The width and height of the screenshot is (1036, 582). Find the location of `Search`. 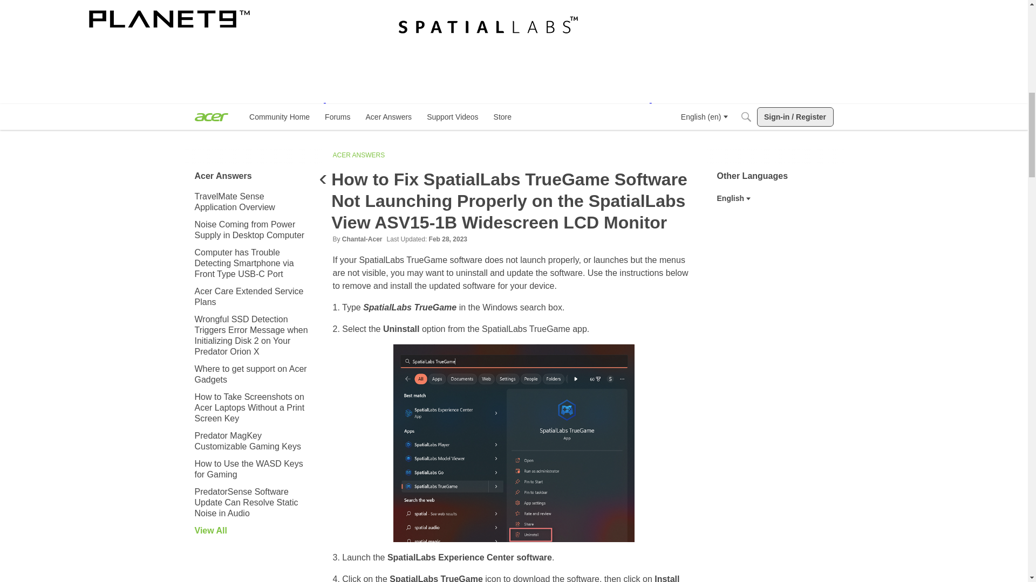

Search is located at coordinates (745, 116).